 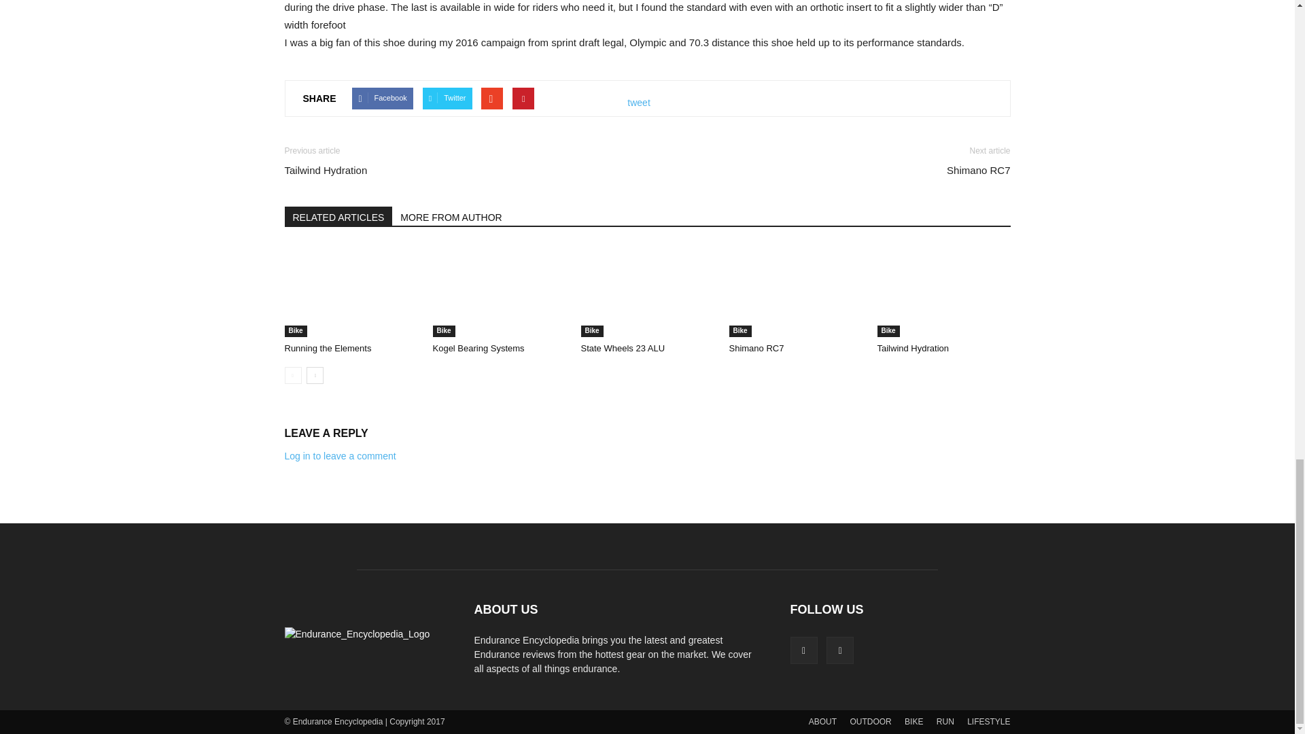 I want to click on State Wheels 23 ALU, so click(x=647, y=291).